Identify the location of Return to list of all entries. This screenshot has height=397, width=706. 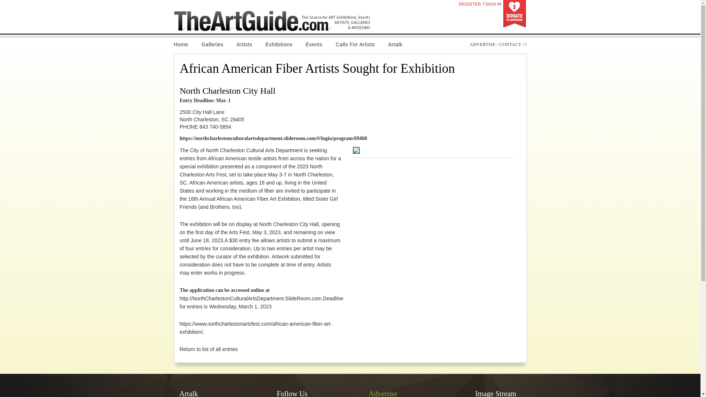
(208, 349).